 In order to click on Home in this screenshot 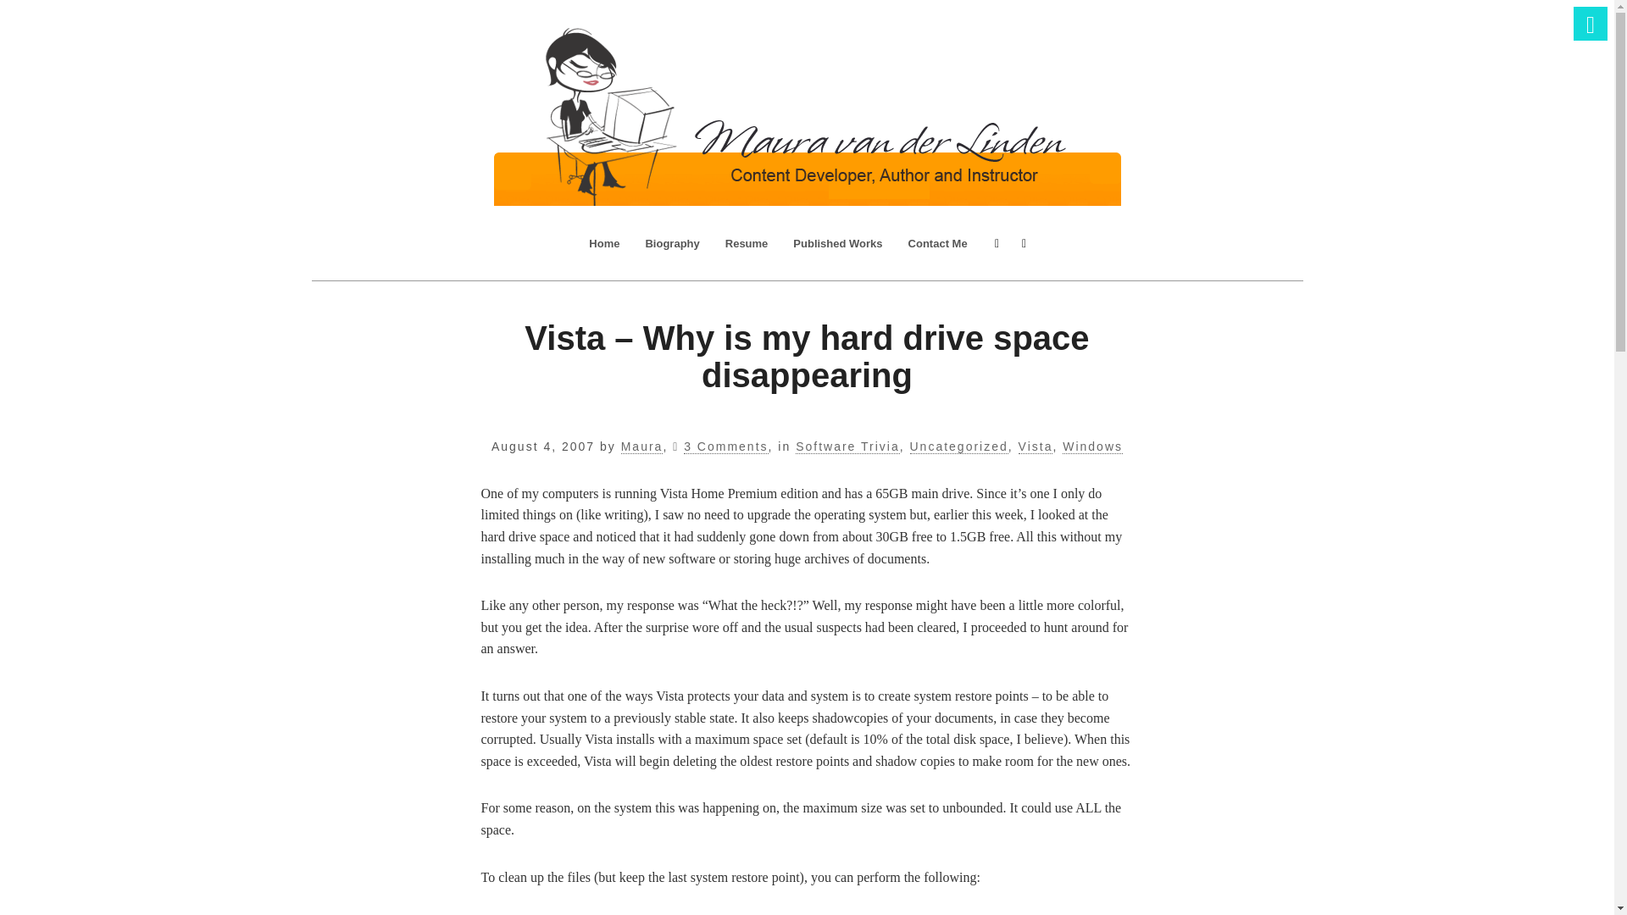, I will do `click(603, 244)`.